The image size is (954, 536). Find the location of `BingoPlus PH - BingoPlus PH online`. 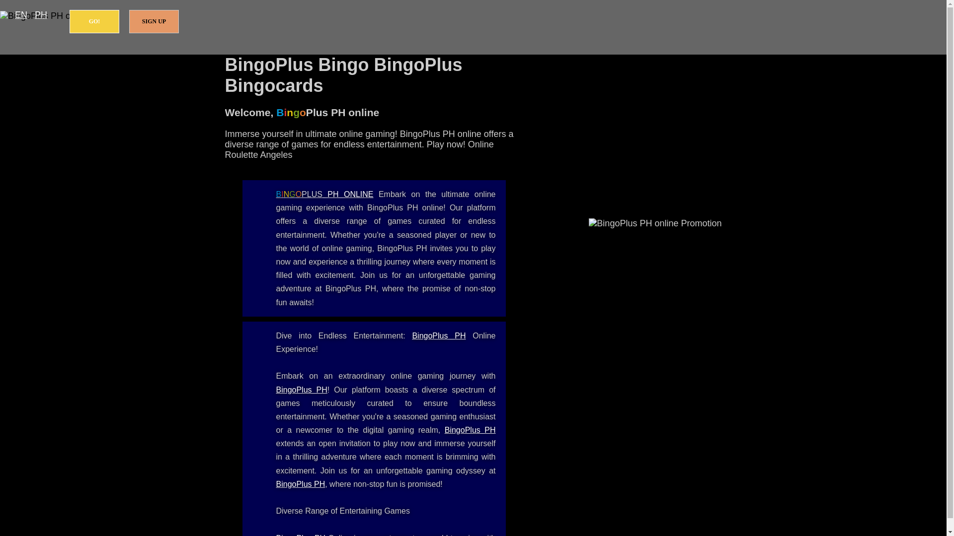

BingoPlus PH - BingoPlus PH online is located at coordinates (470, 430).